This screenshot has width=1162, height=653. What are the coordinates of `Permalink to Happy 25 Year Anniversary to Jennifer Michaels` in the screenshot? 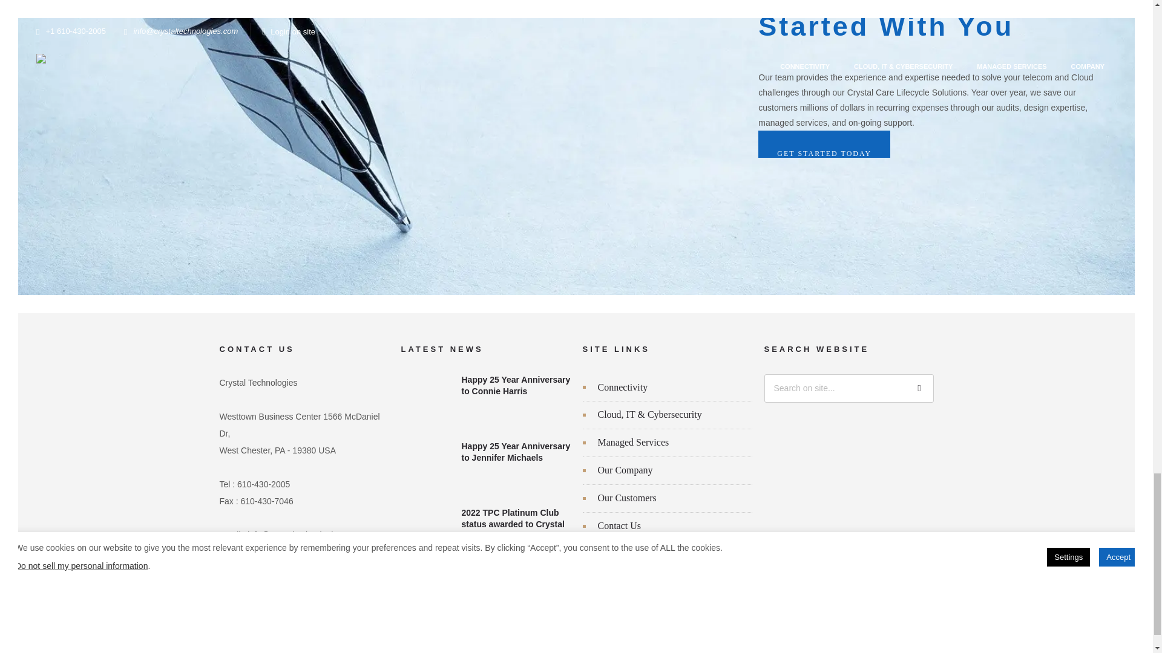 It's located at (516, 453).